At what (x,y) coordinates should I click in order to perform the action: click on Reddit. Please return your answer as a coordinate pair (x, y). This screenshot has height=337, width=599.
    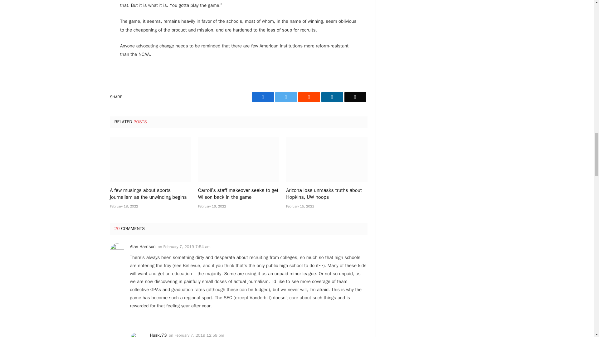
    Looking at the image, I should click on (309, 97).